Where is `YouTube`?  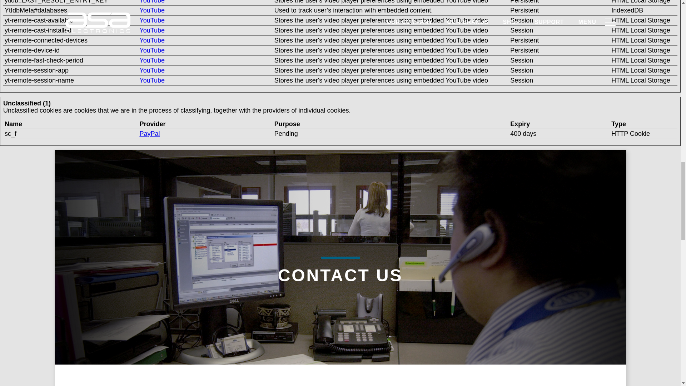 YouTube is located at coordinates (151, 50).